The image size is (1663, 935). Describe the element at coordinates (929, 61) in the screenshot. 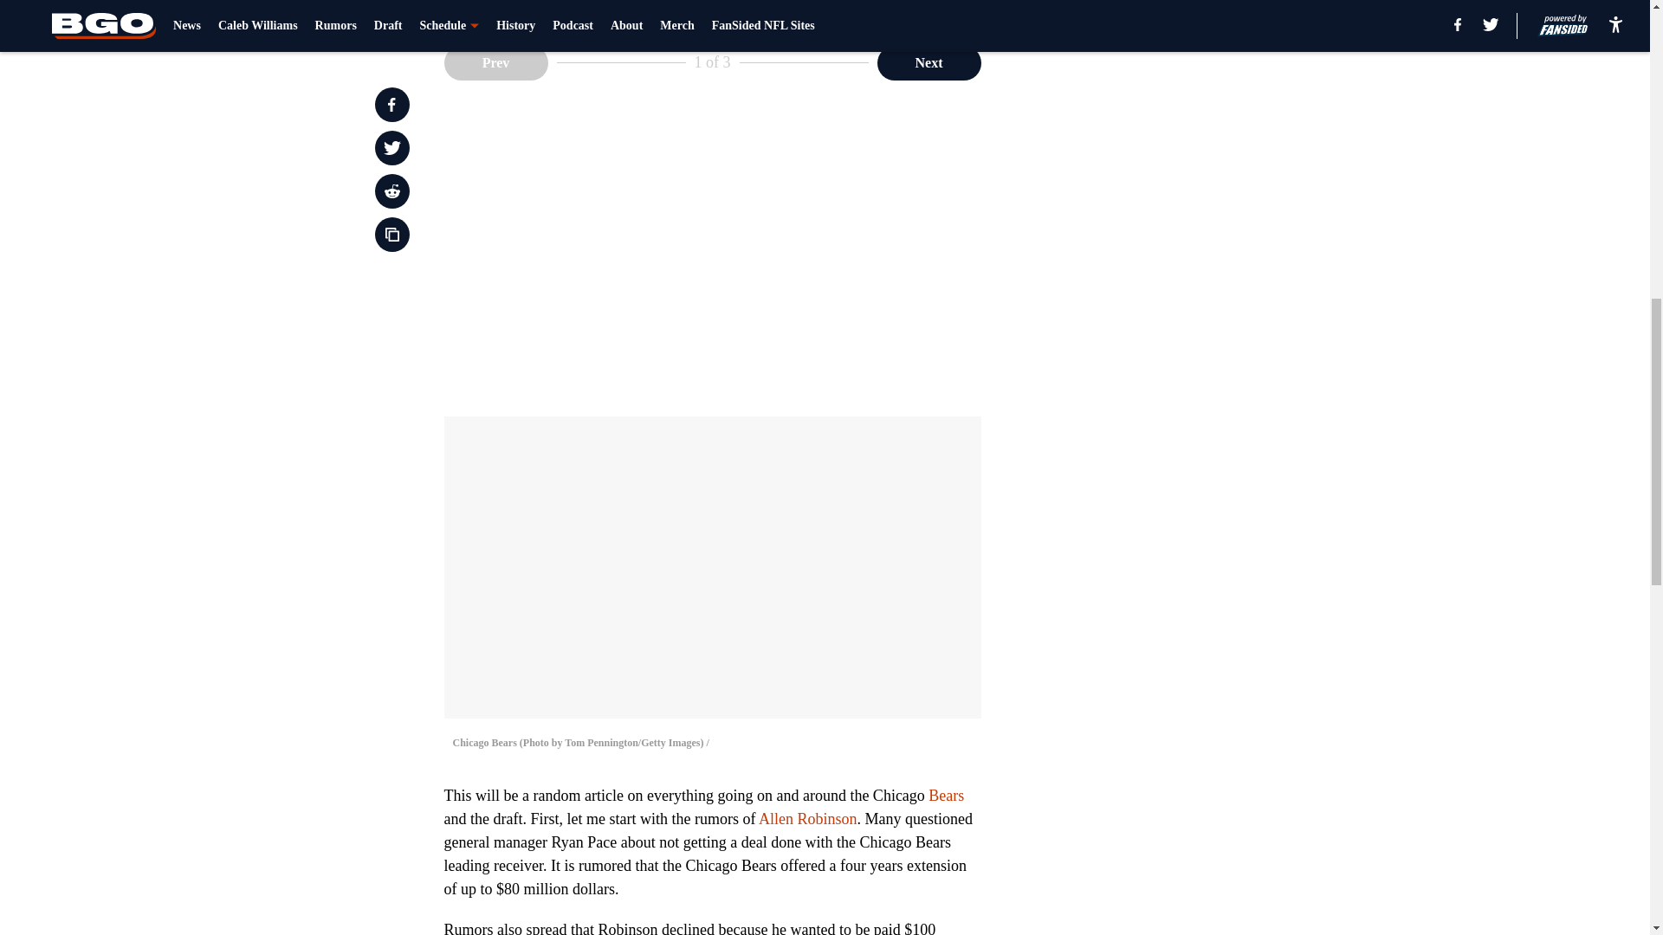

I see `Next` at that location.